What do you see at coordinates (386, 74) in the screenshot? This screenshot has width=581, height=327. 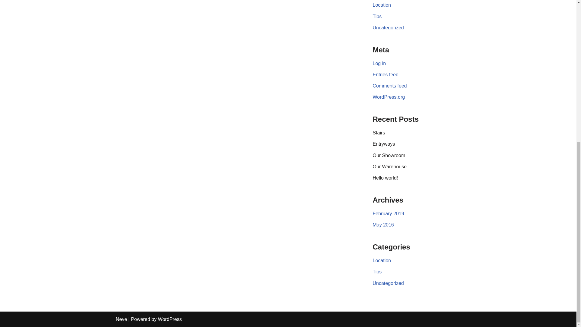 I see `Entries feed` at bounding box center [386, 74].